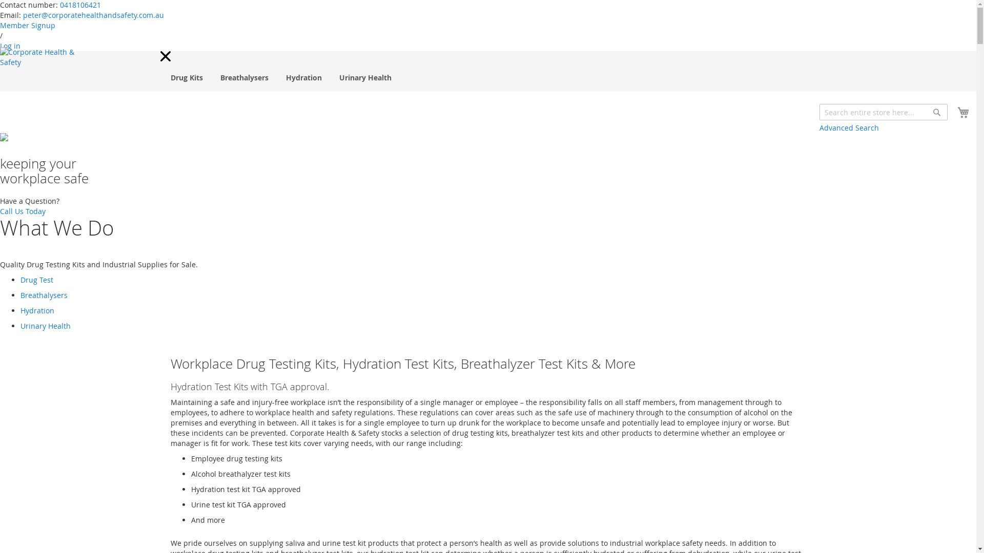  Describe the element at coordinates (937, 112) in the screenshot. I see `Search` at that location.